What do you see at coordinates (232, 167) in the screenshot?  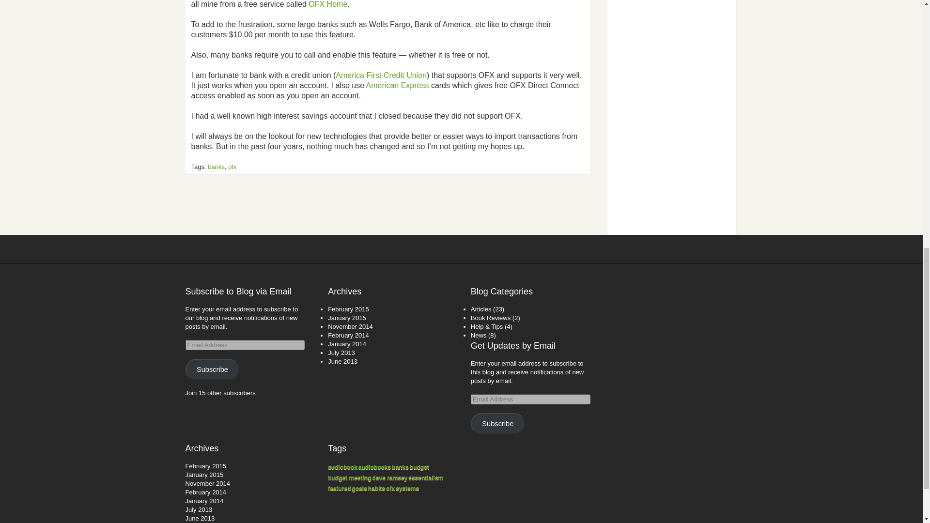 I see `ofx` at bounding box center [232, 167].